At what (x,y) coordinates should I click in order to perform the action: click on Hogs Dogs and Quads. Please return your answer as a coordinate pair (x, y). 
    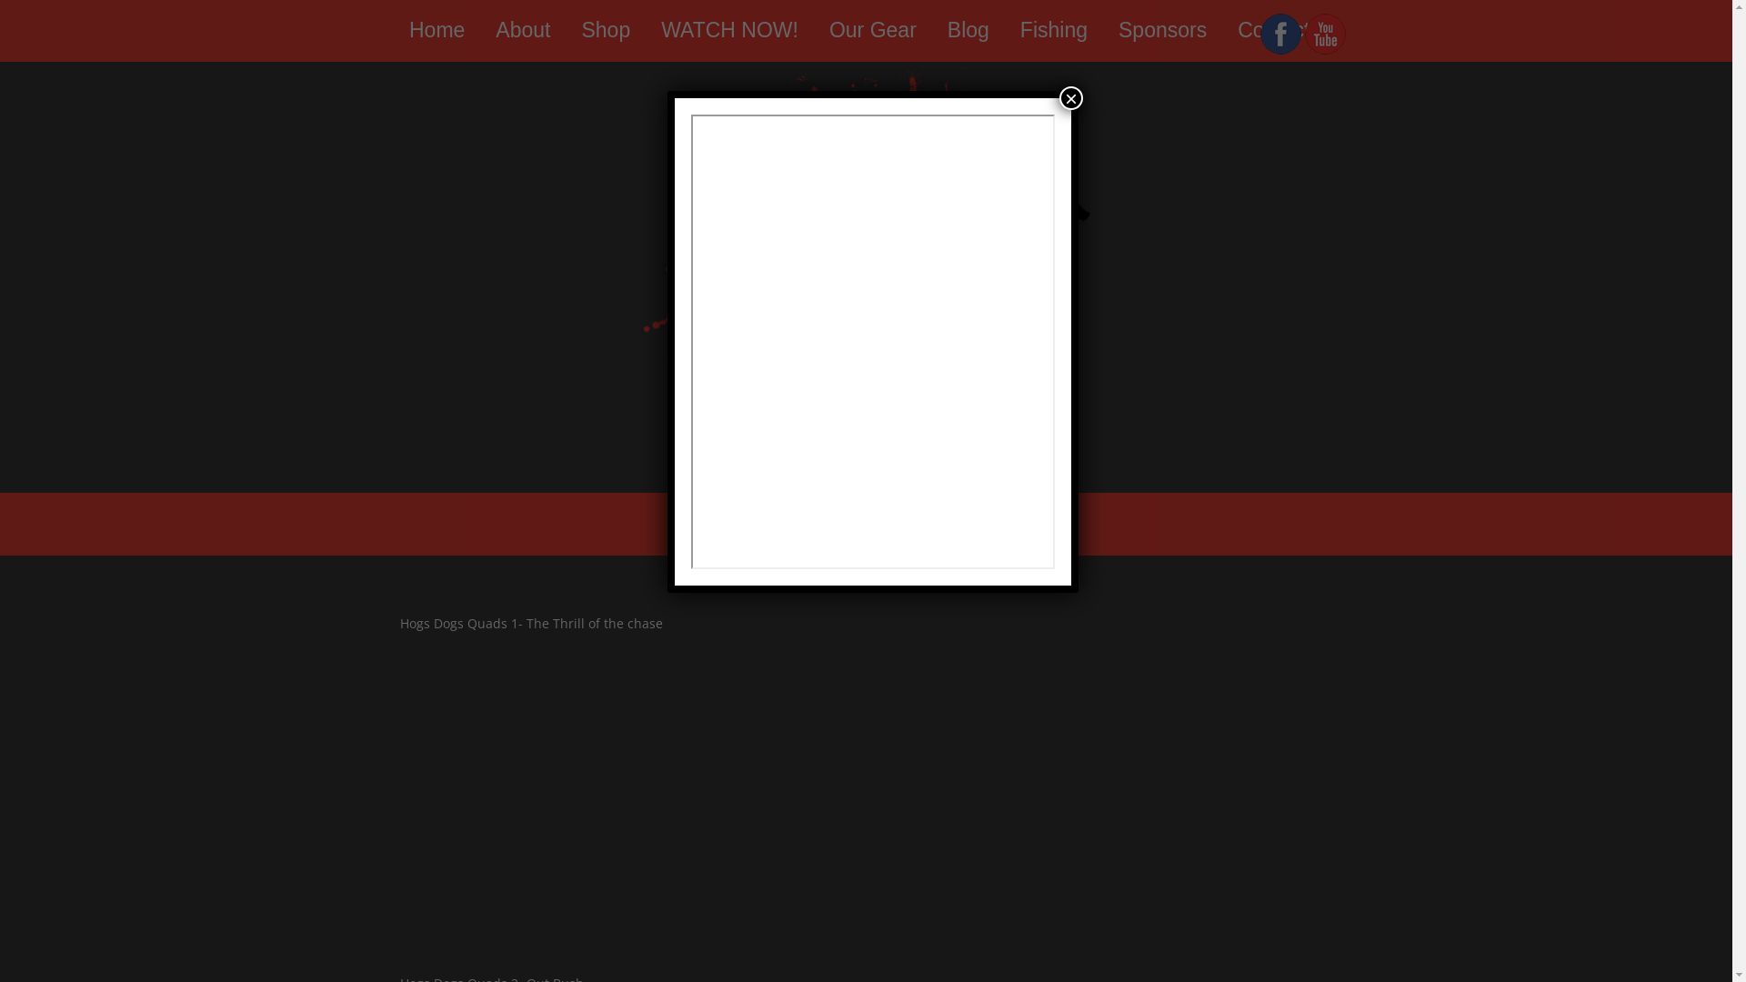
    Looking at the image, I should click on (866, 278).